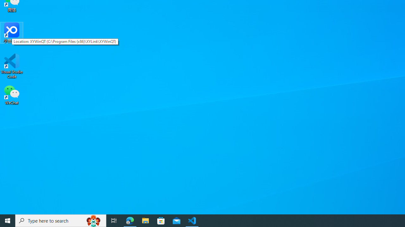 Image resolution: width=405 pixels, height=227 pixels. Describe the element at coordinates (61, 221) in the screenshot. I see `Type here to search` at that location.